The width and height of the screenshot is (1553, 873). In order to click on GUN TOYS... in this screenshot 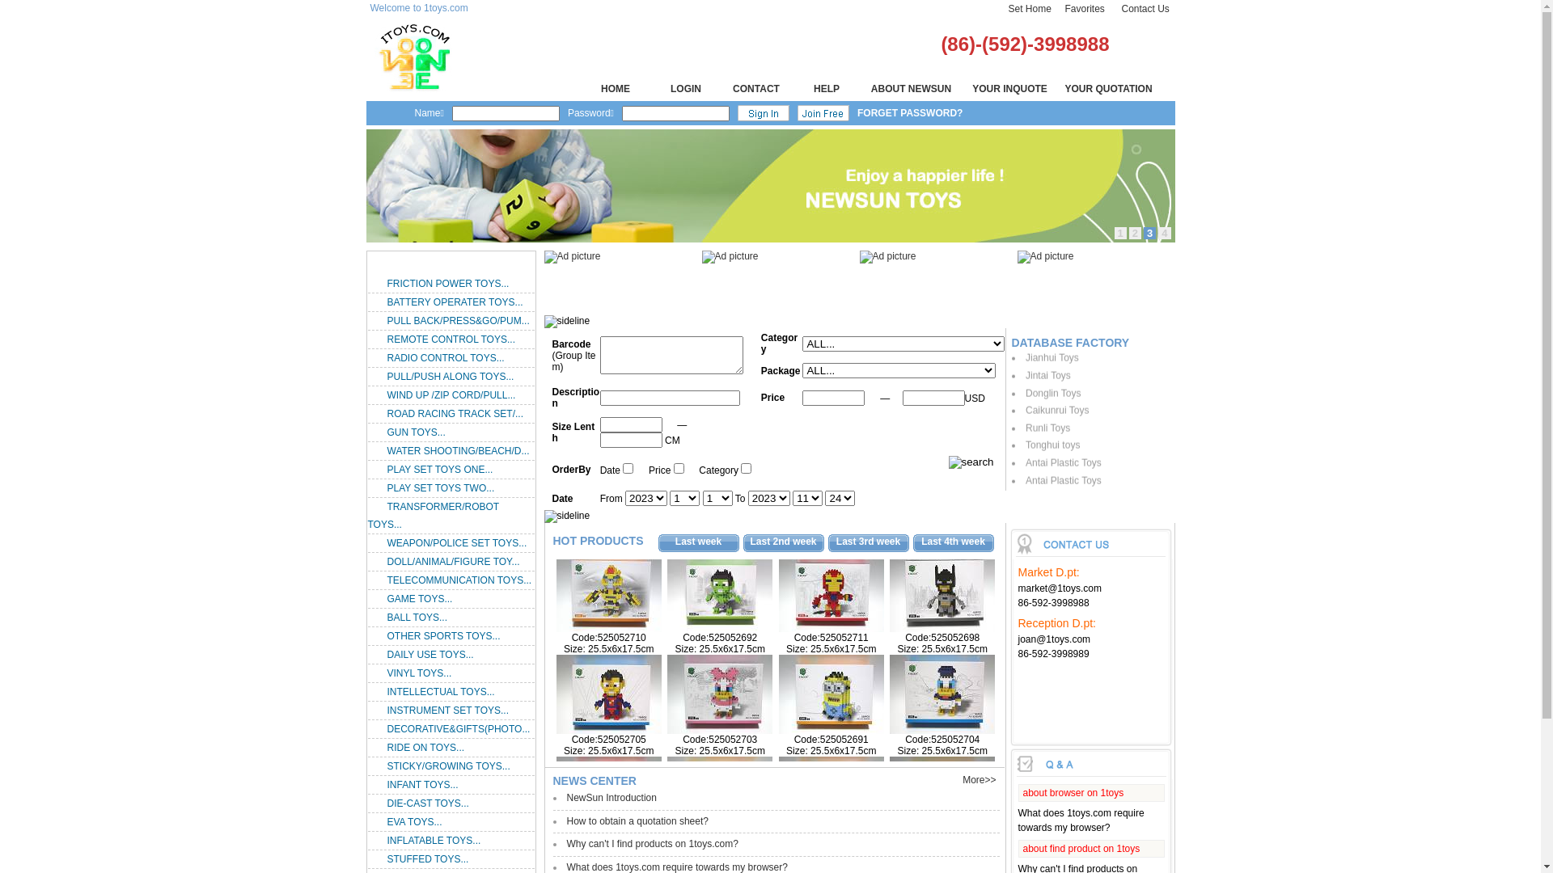, I will do `click(416, 432)`.